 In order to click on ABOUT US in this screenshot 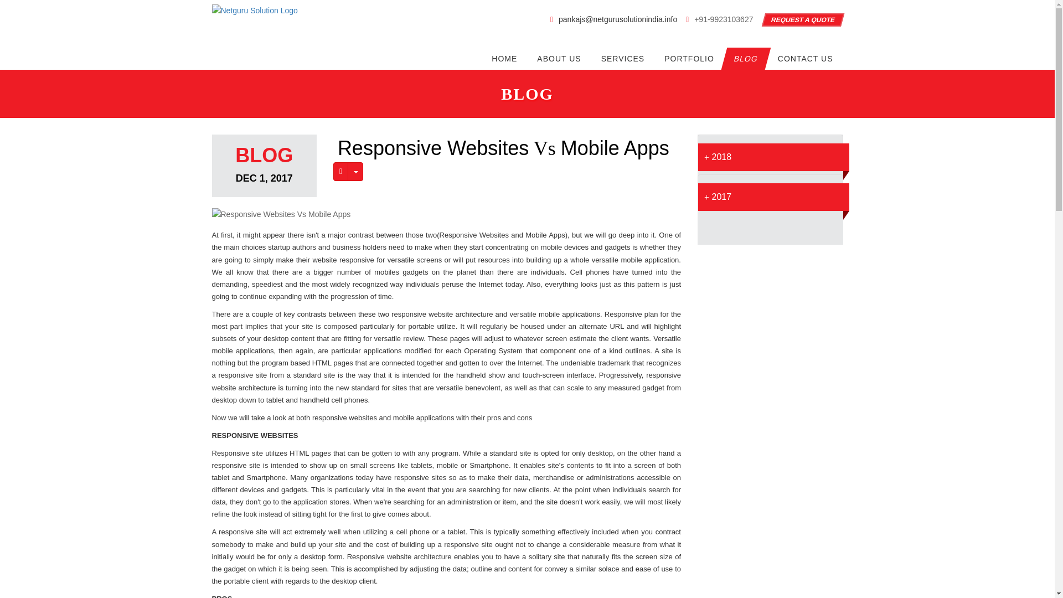, I will do `click(559, 59)`.